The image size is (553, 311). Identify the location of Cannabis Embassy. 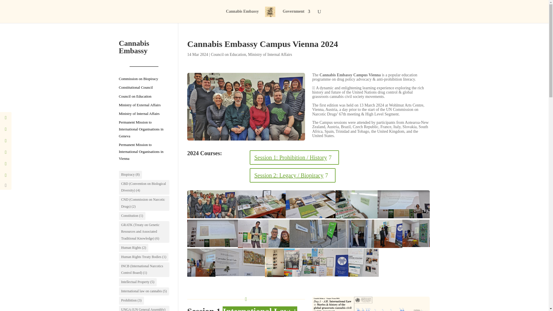
(242, 16).